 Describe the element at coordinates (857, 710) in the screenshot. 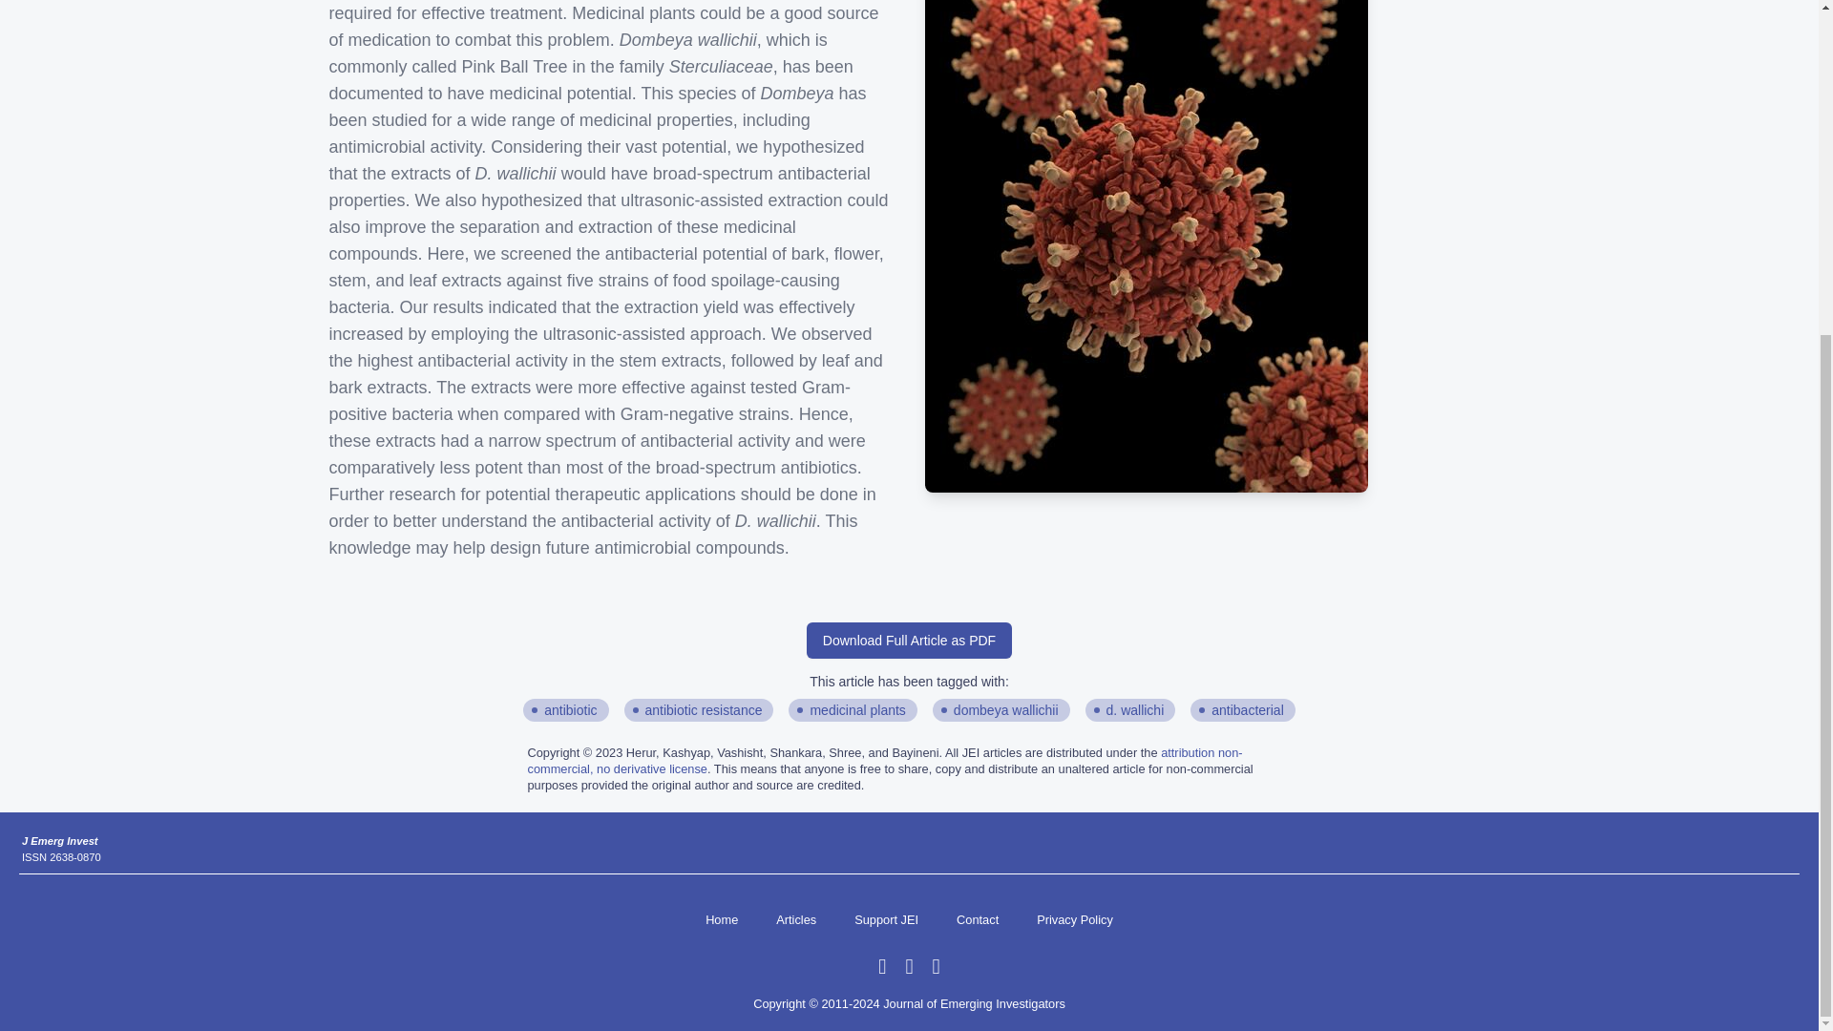

I see `medicinal plants` at that location.